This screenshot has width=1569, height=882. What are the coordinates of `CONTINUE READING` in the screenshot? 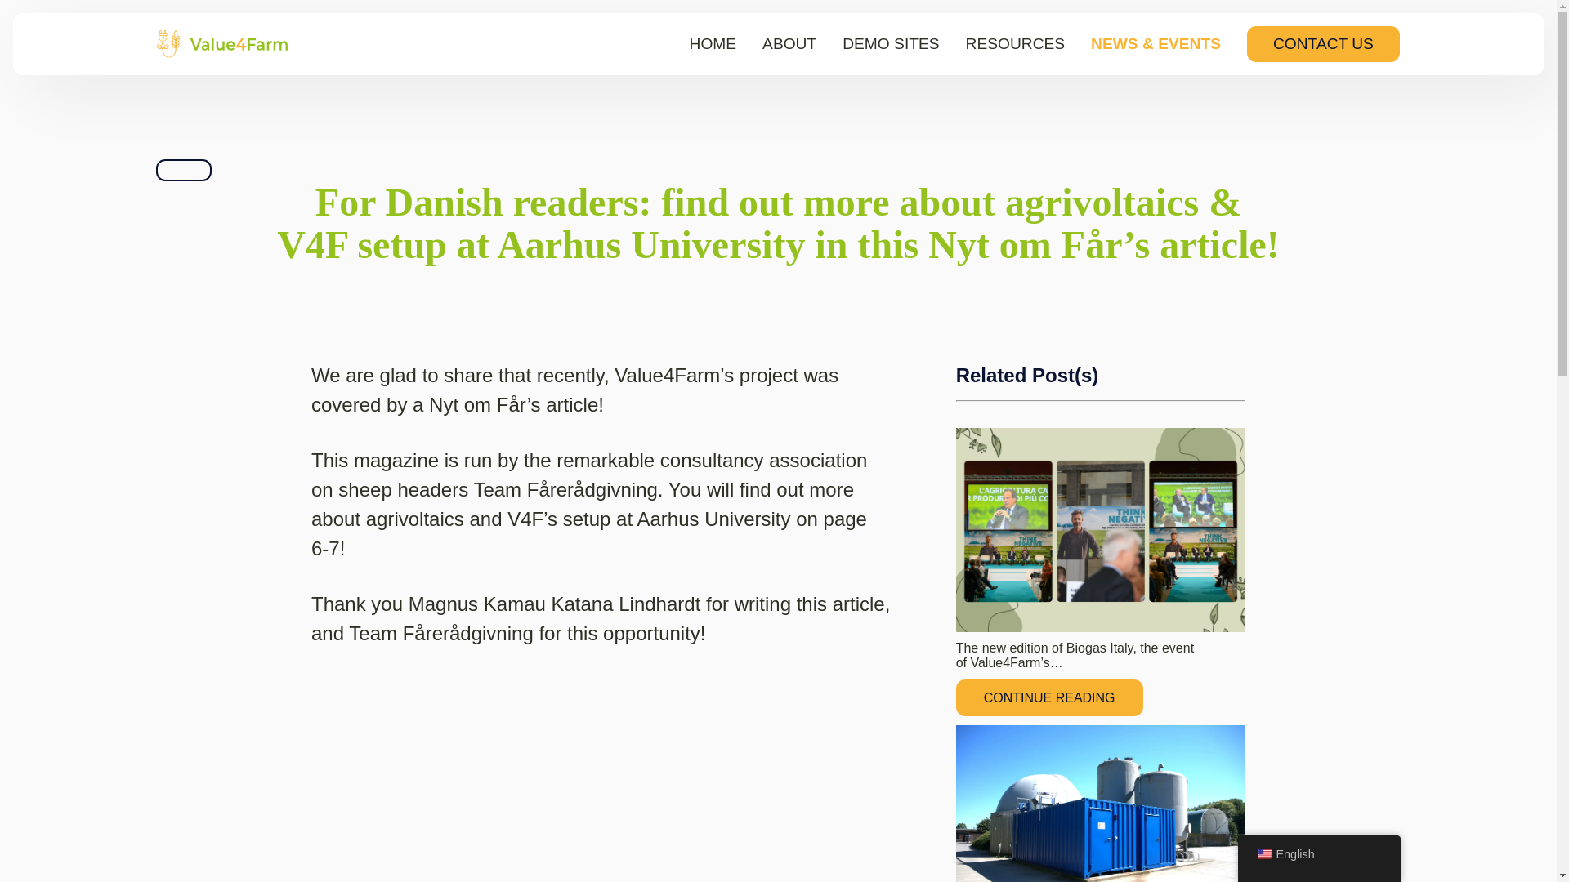 It's located at (1049, 697).